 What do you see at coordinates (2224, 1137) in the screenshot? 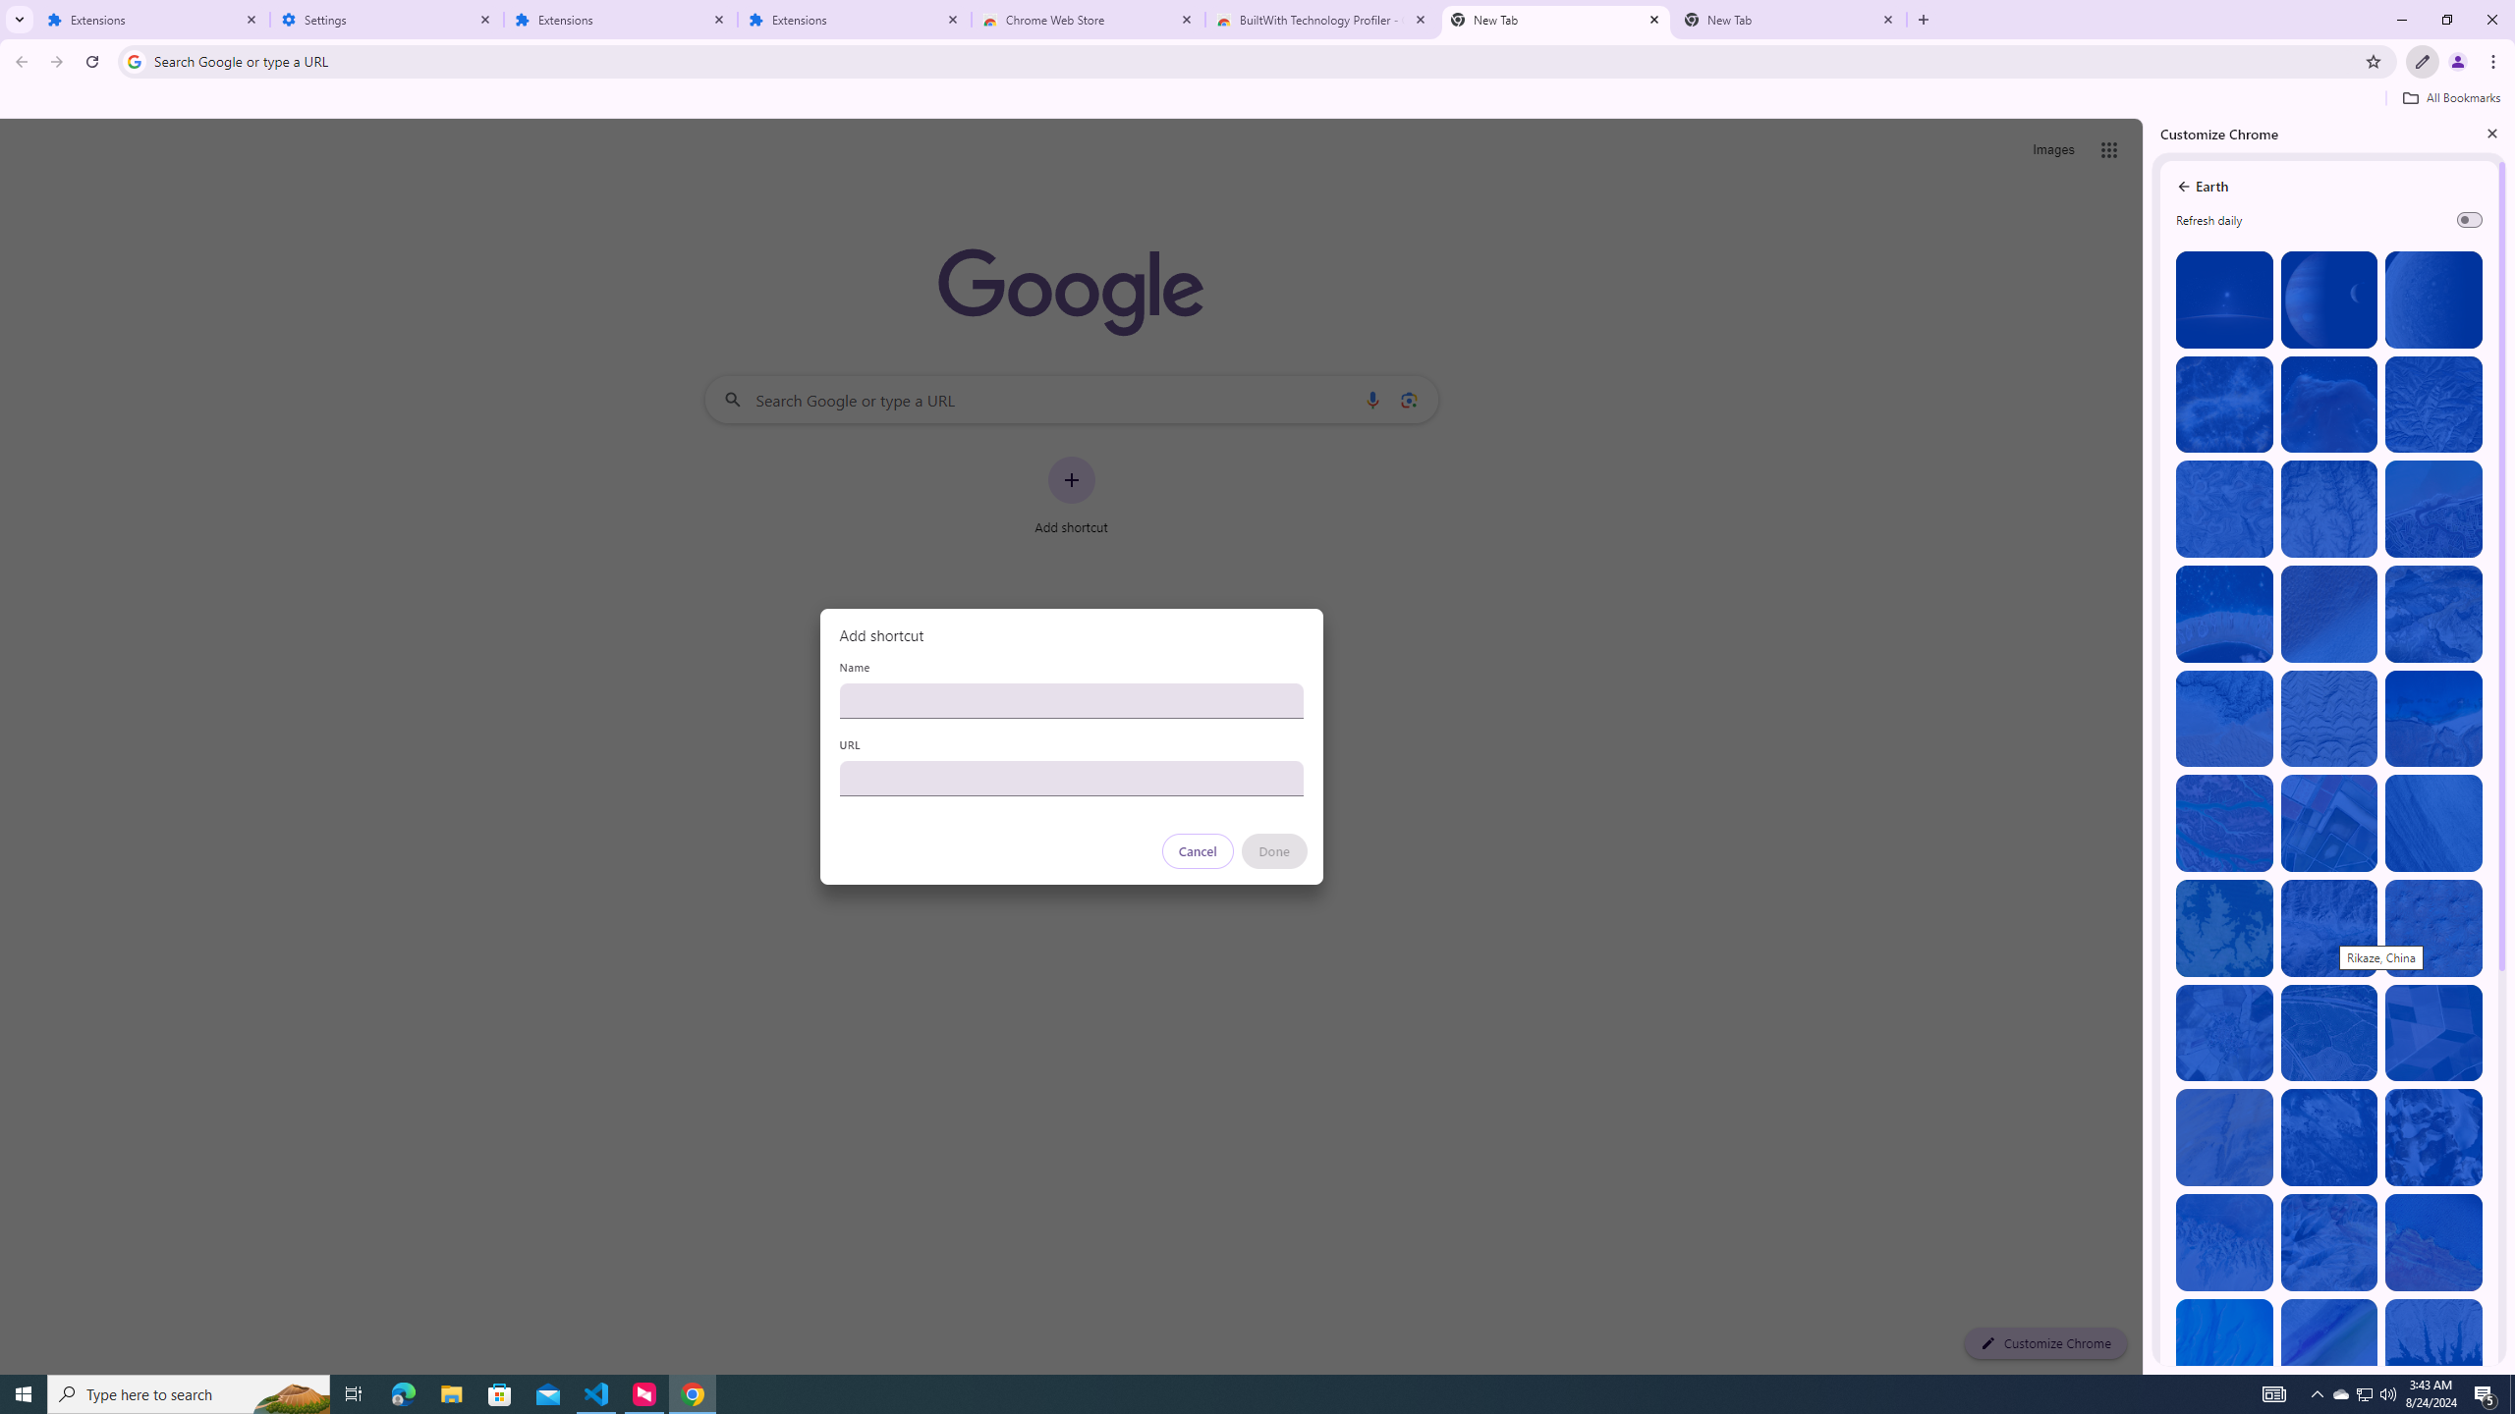
I see `Atar, Mauritania` at bounding box center [2224, 1137].